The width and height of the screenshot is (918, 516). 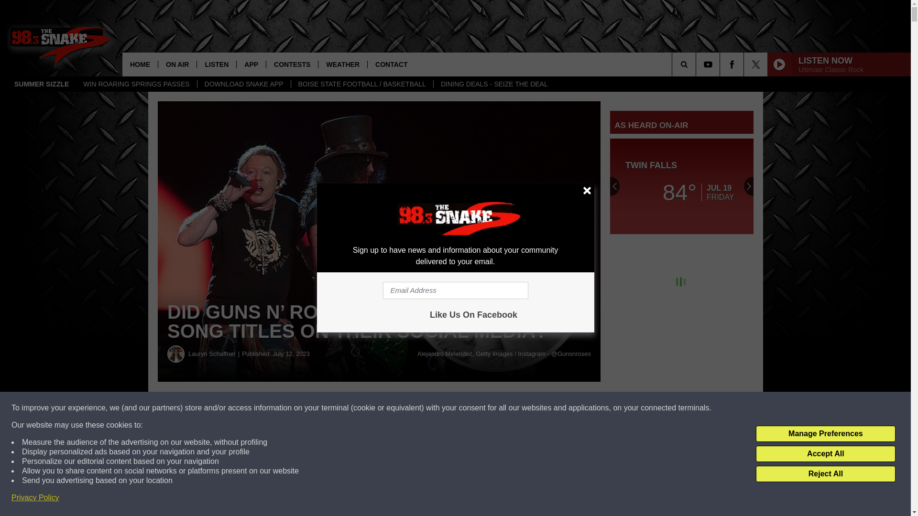 I want to click on HOME, so click(x=140, y=64).